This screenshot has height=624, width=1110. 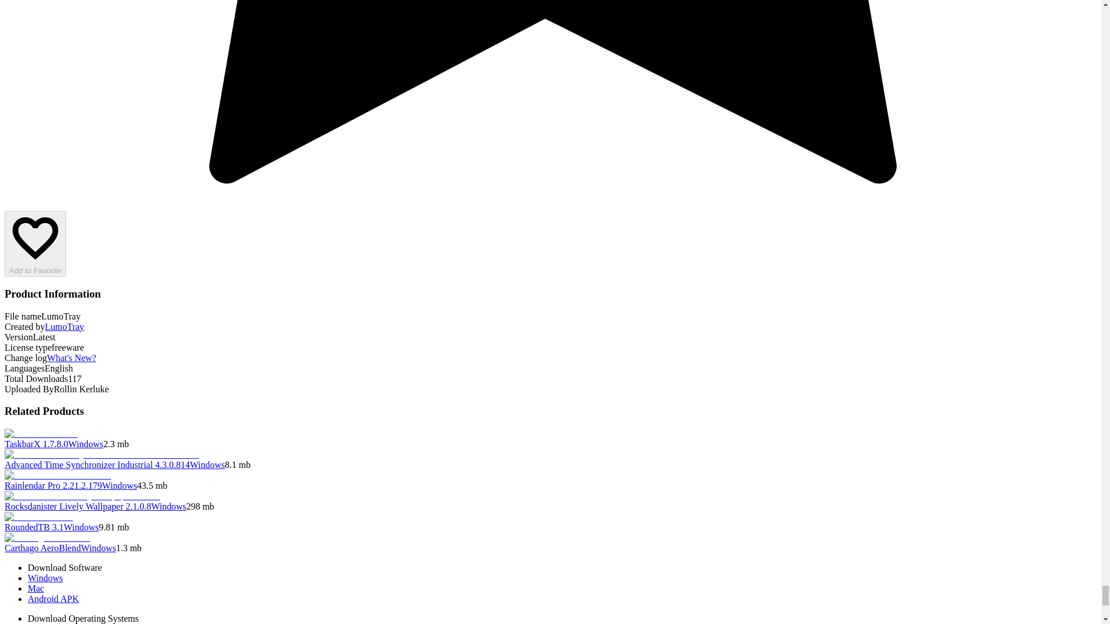 What do you see at coordinates (81, 527) in the screenshot?
I see `Windows` at bounding box center [81, 527].